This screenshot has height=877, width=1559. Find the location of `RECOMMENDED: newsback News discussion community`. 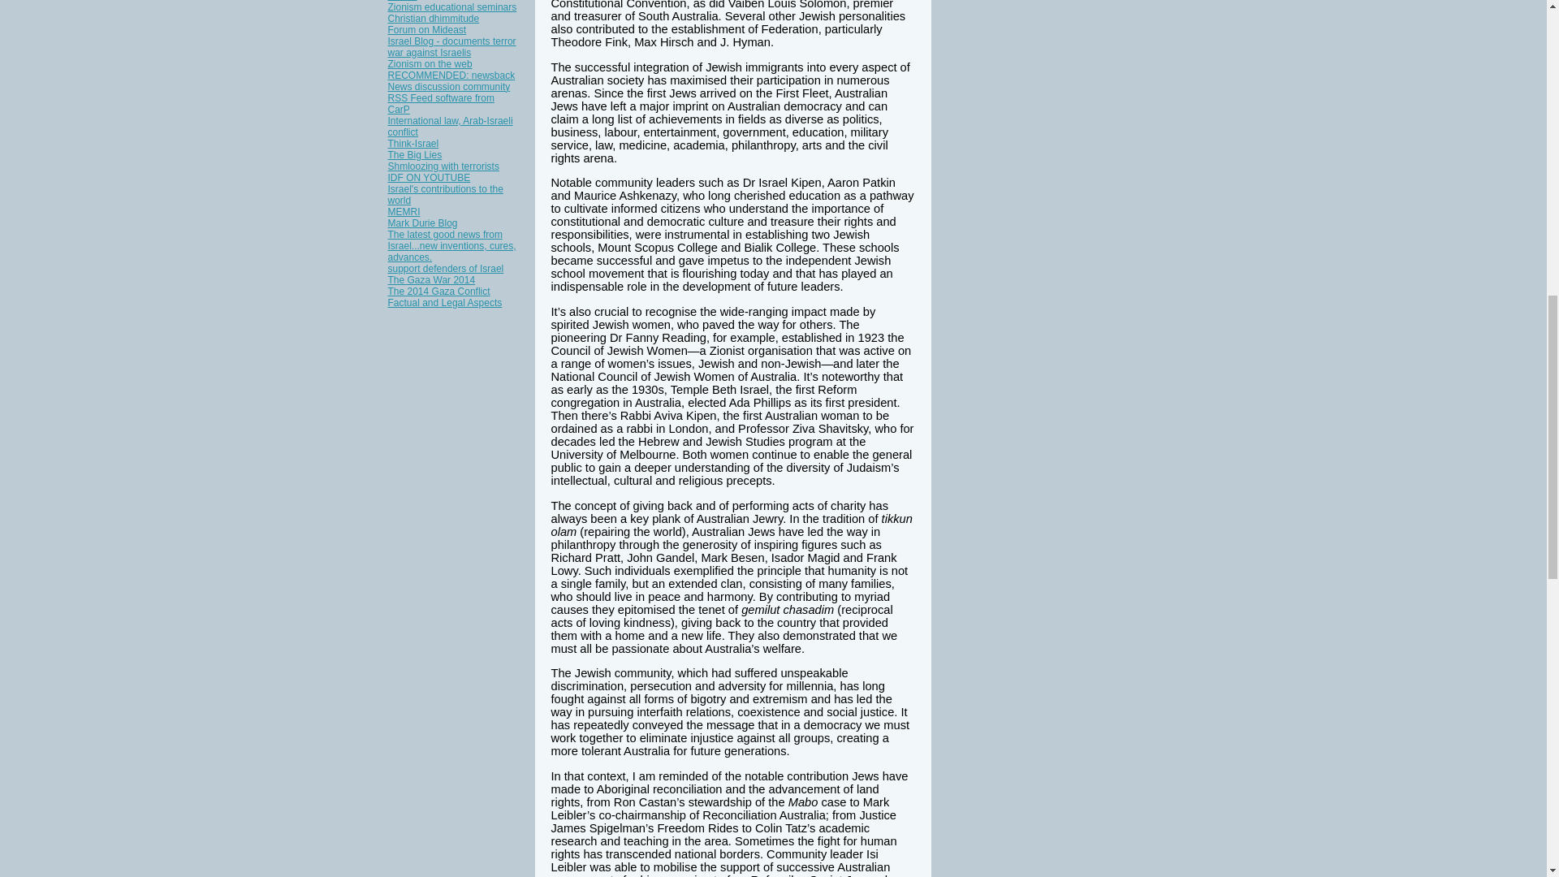

RECOMMENDED: newsback News discussion community is located at coordinates (451, 81).